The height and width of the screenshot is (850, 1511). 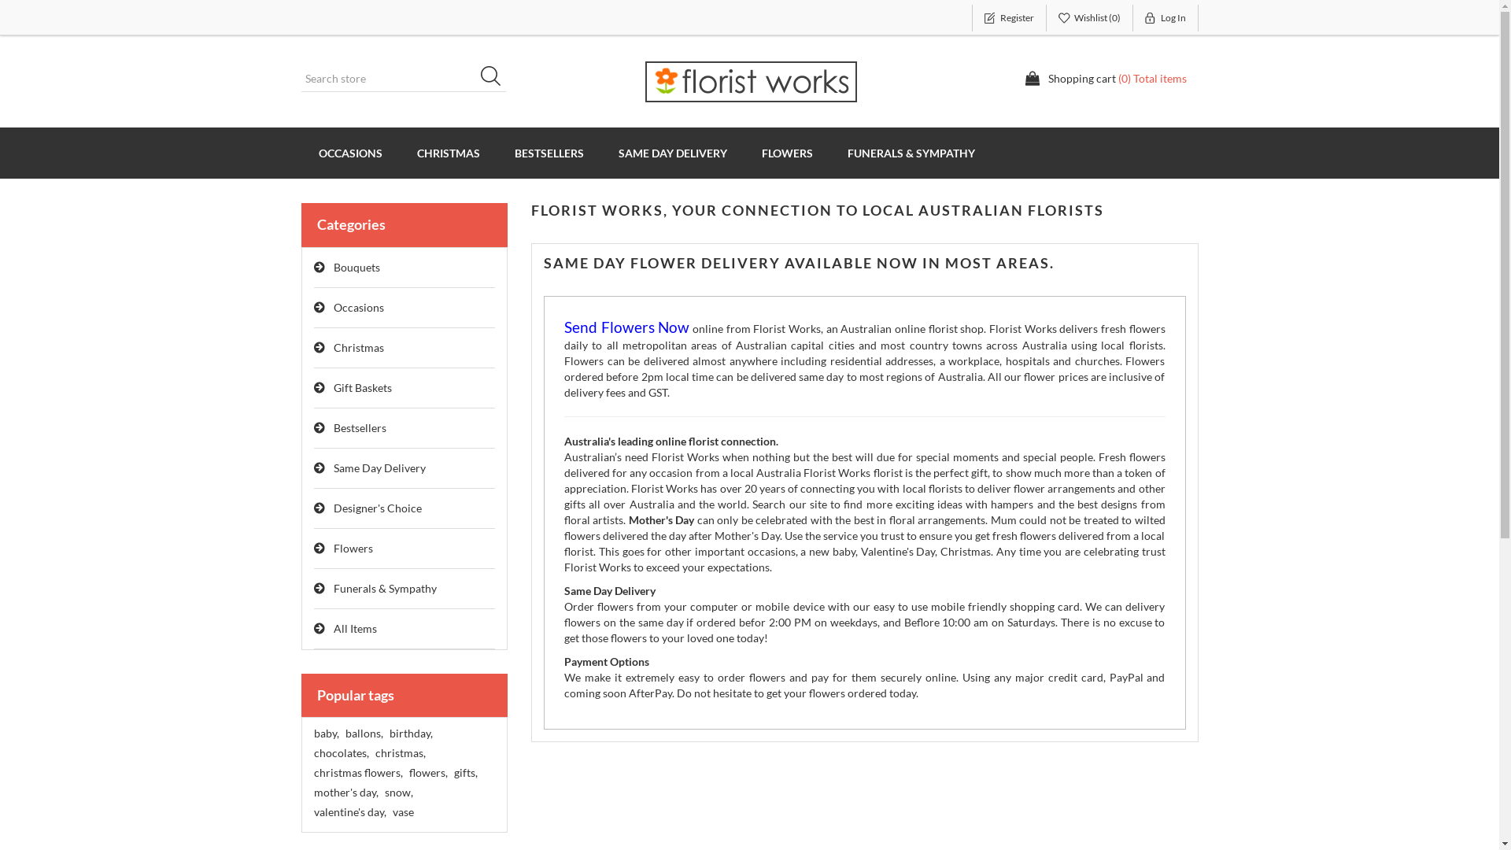 I want to click on flowers,, so click(x=428, y=773).